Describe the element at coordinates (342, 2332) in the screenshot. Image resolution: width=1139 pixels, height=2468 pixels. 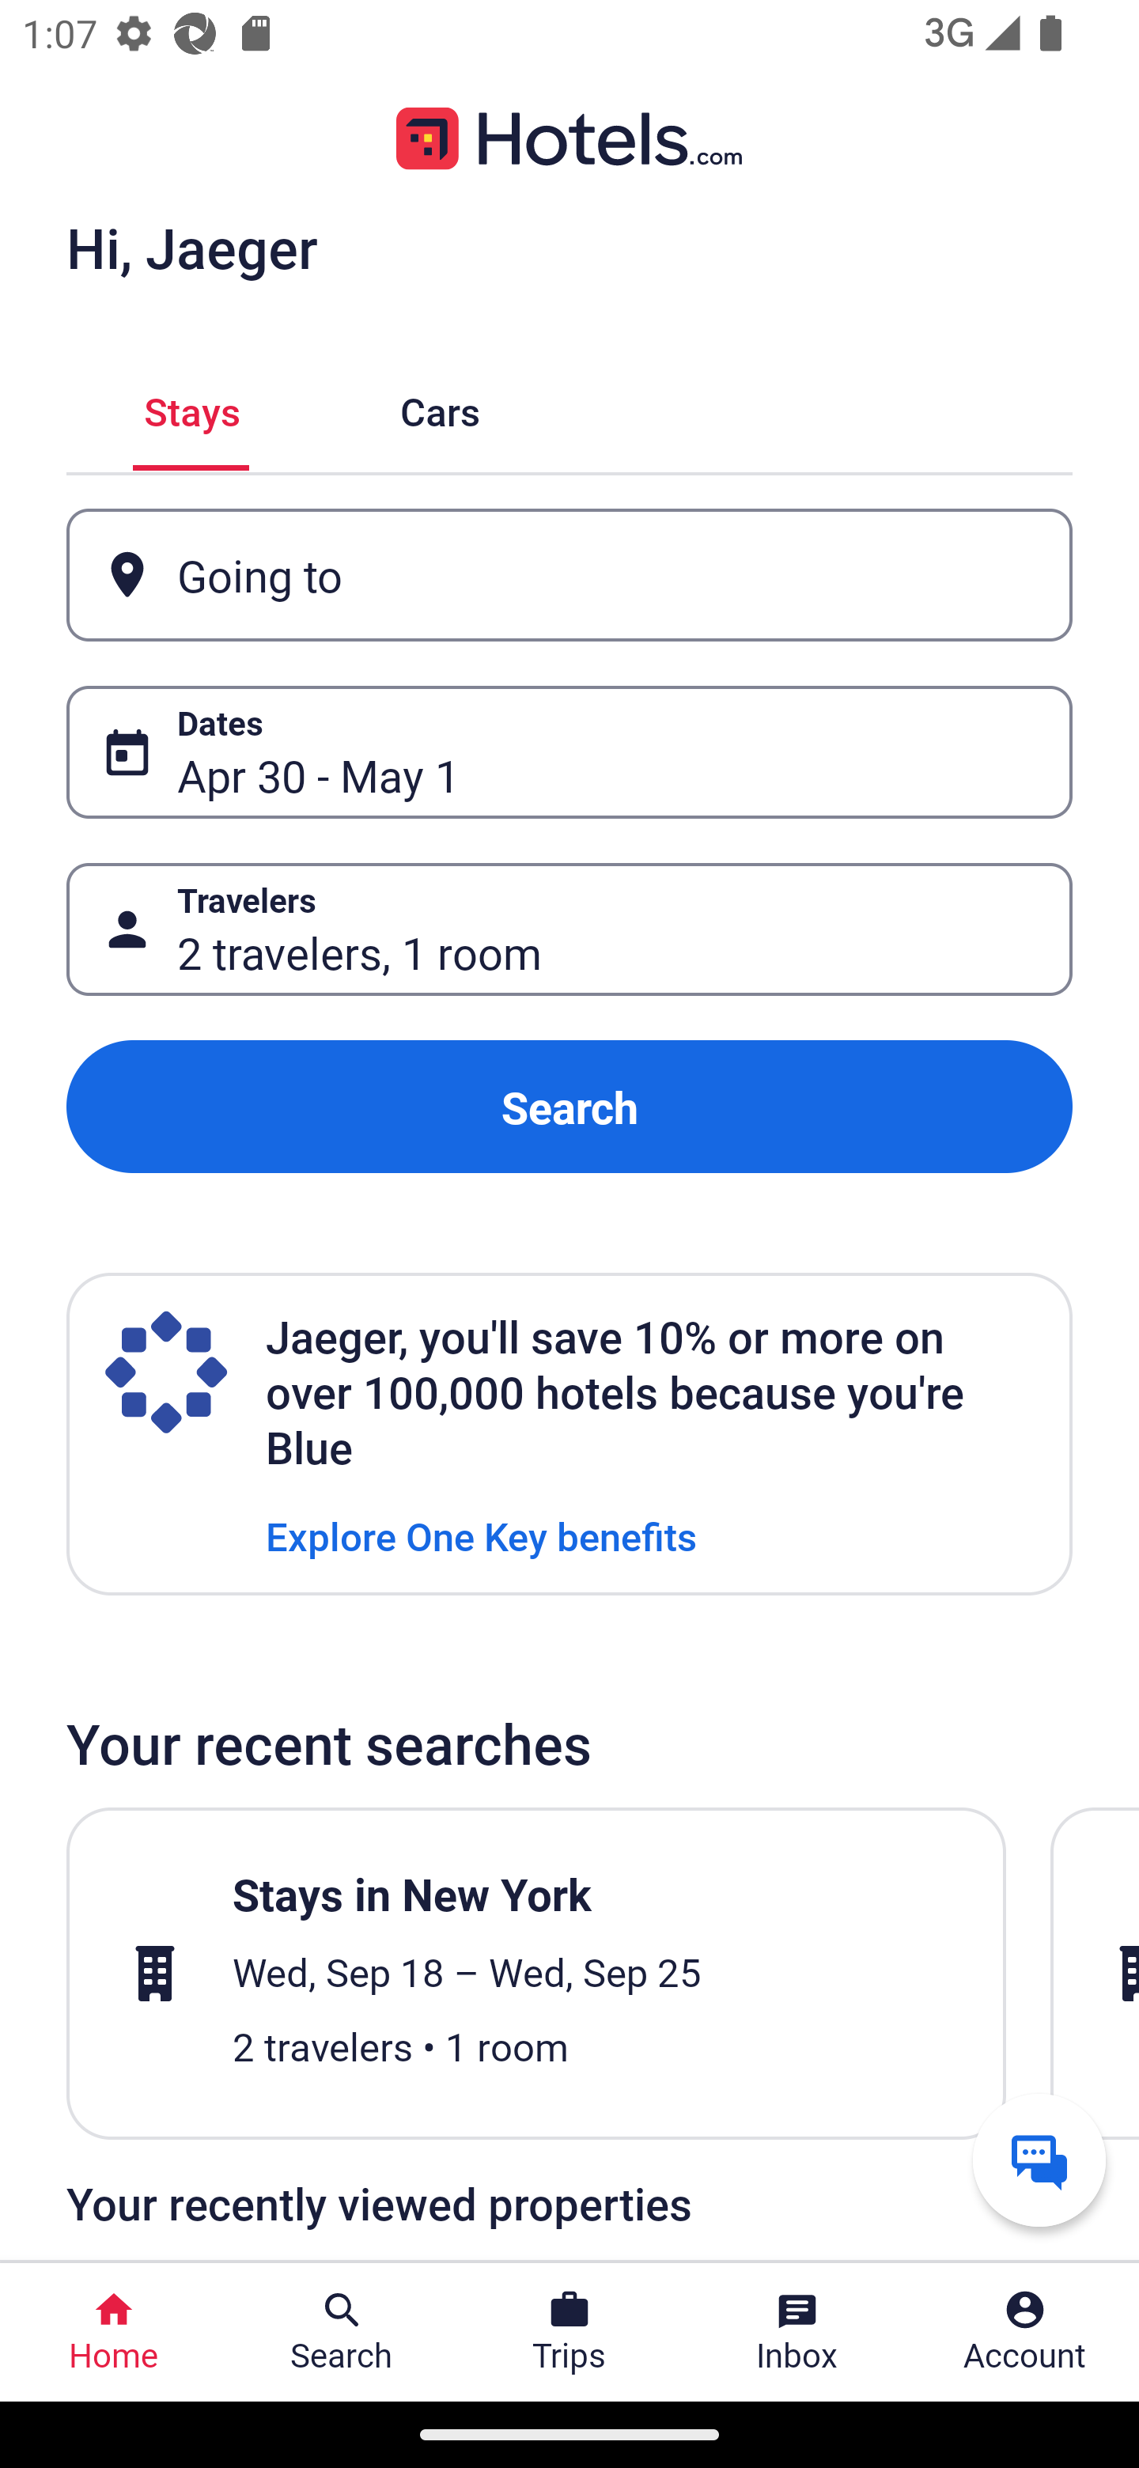
I see `Search Search Button` at that location.